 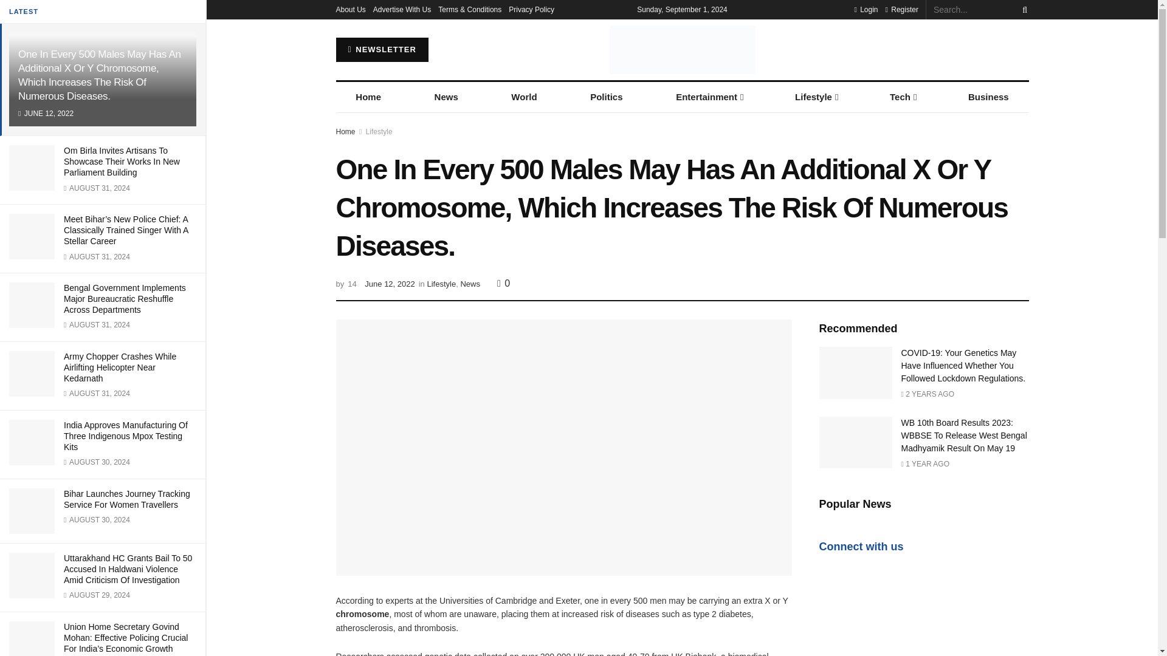 What do you see at coordinates (350, 10) in the screenshot?
I see `About Us` at bounding box center [350, 10].